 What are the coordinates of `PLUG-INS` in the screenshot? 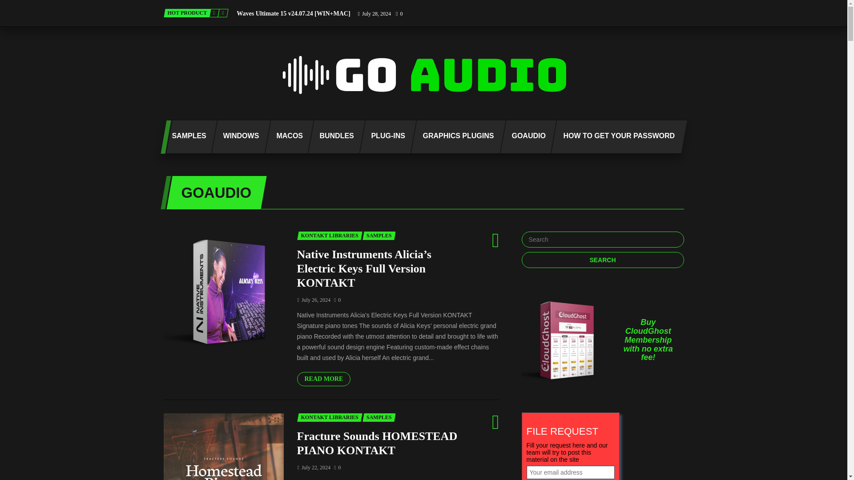 It's located at (385, 137).